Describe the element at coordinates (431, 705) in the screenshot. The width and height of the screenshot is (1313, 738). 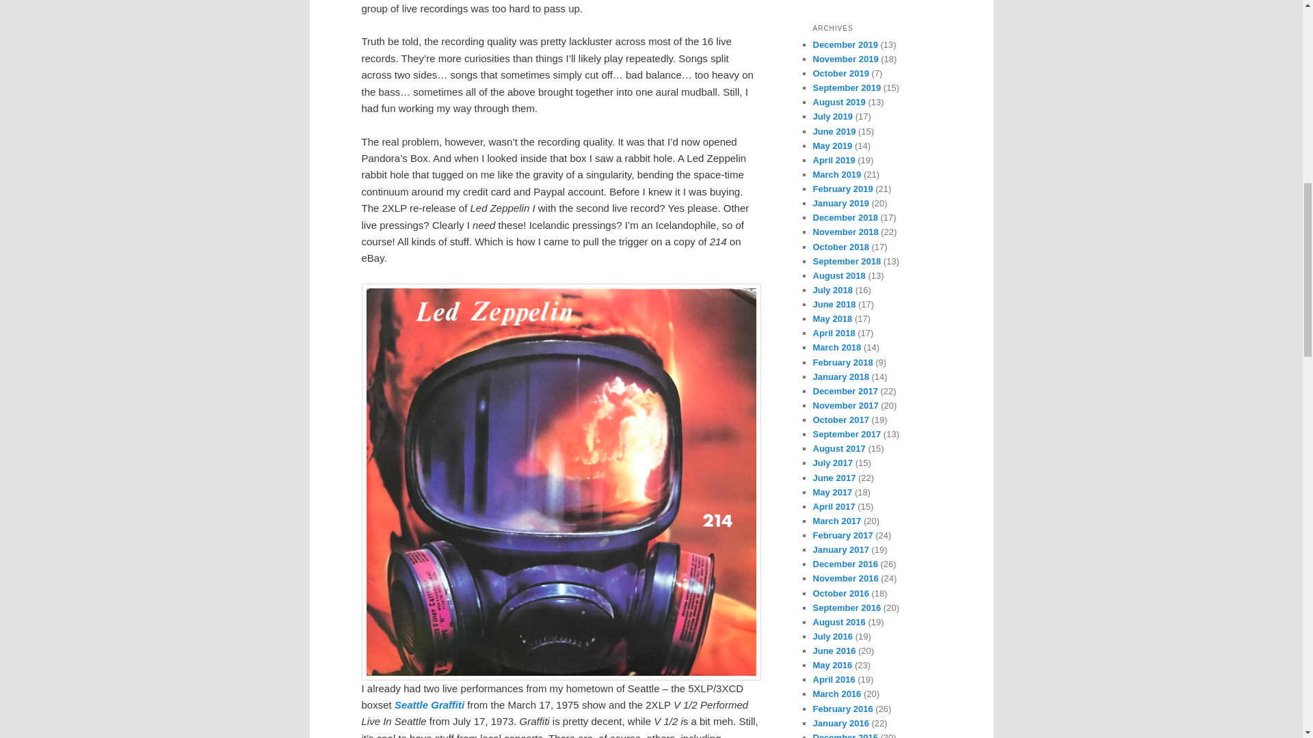
I see `Seattle Graffiti` at that location.